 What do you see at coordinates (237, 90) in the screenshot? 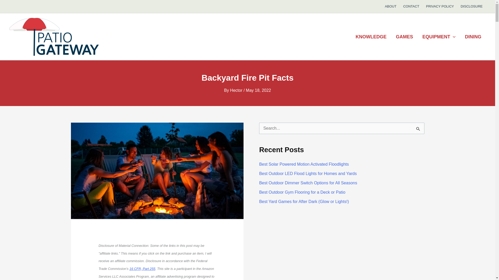
I see `View all posts by Hector` at bounding box center [237, 90].